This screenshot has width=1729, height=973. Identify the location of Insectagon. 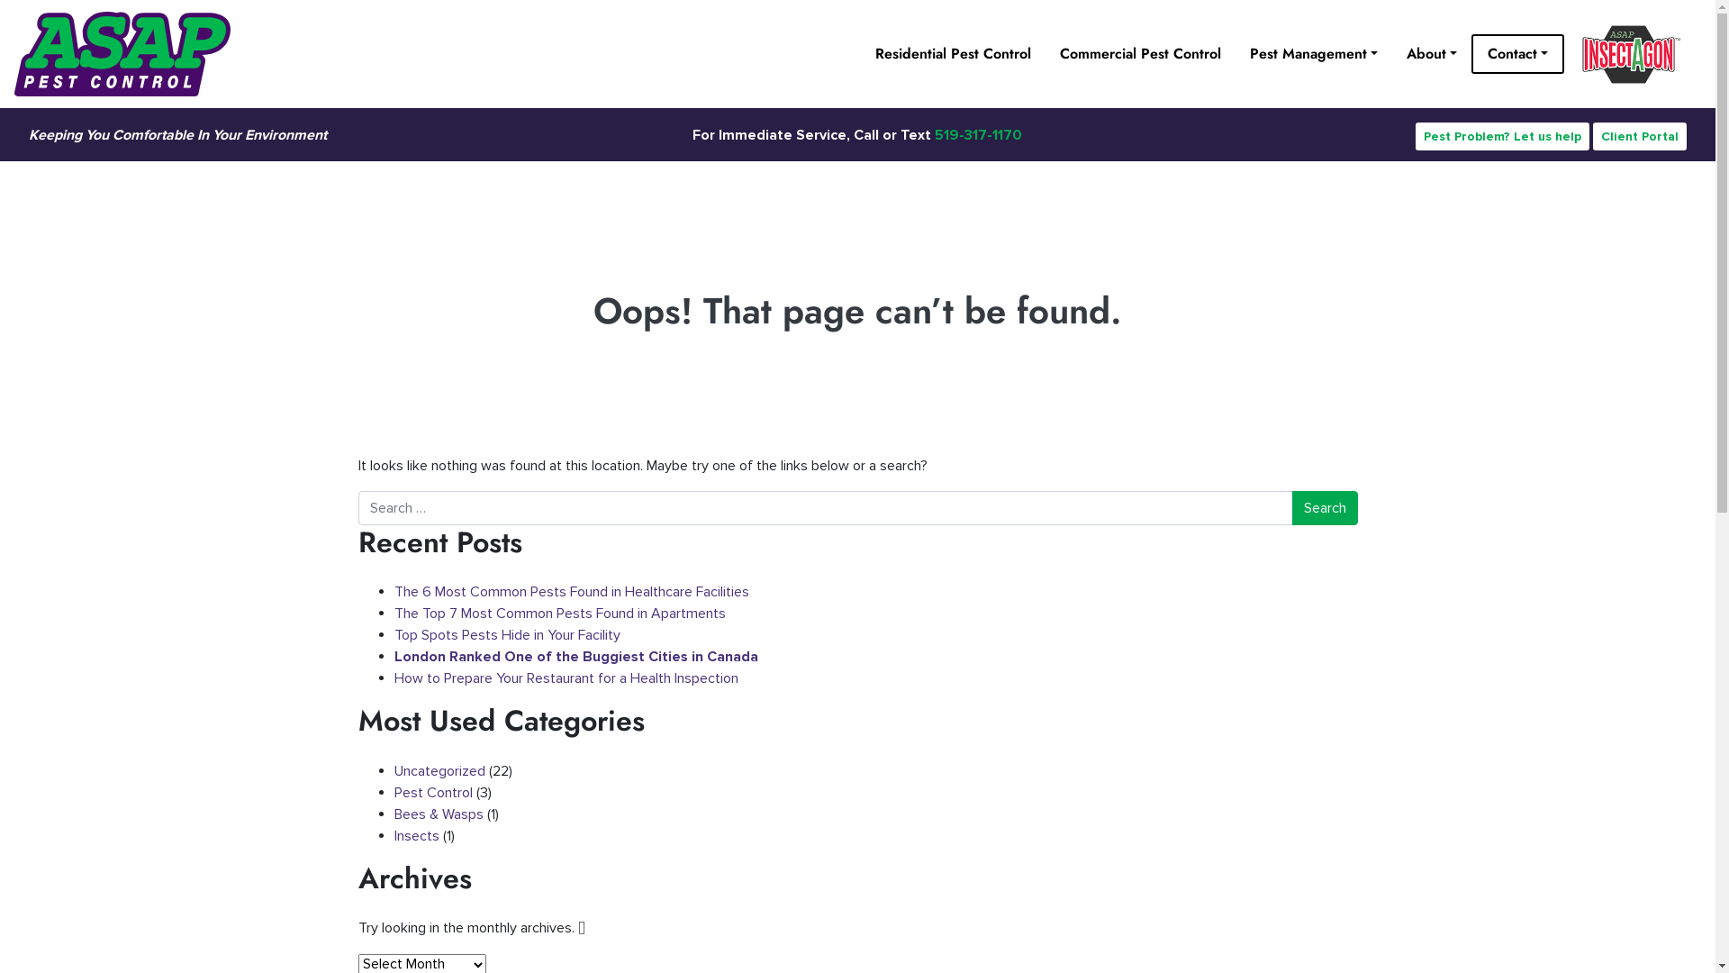
(1633, 54).